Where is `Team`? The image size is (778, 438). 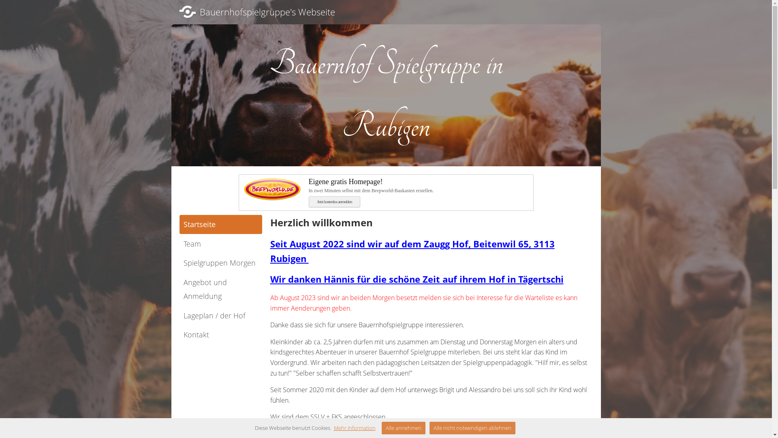
Team is located at coordinates (220, 244).